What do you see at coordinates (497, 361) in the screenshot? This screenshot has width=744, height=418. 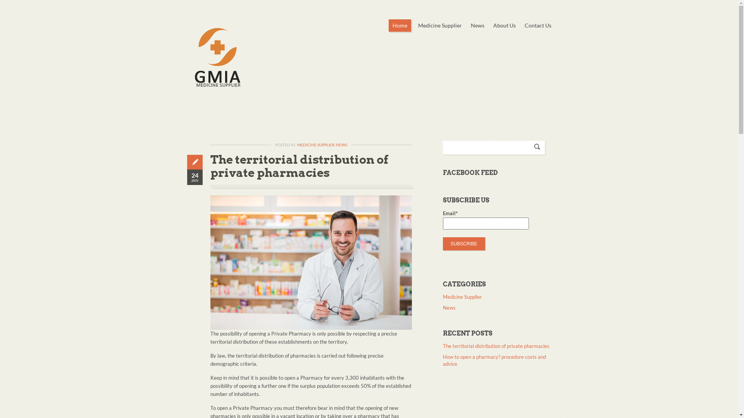 I see `How to open a pharmacy? procedure costs and advice` at bounding box center [497, 361].